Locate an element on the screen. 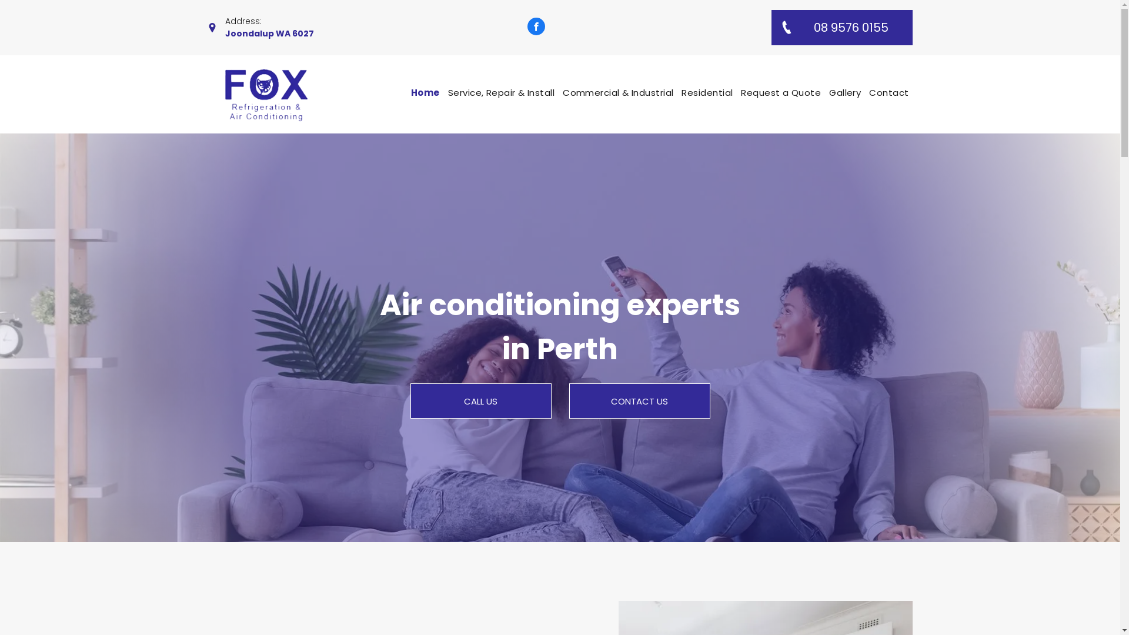 This screenshot has width=1129, height=635. Contact is located at coordinates (889, 93).